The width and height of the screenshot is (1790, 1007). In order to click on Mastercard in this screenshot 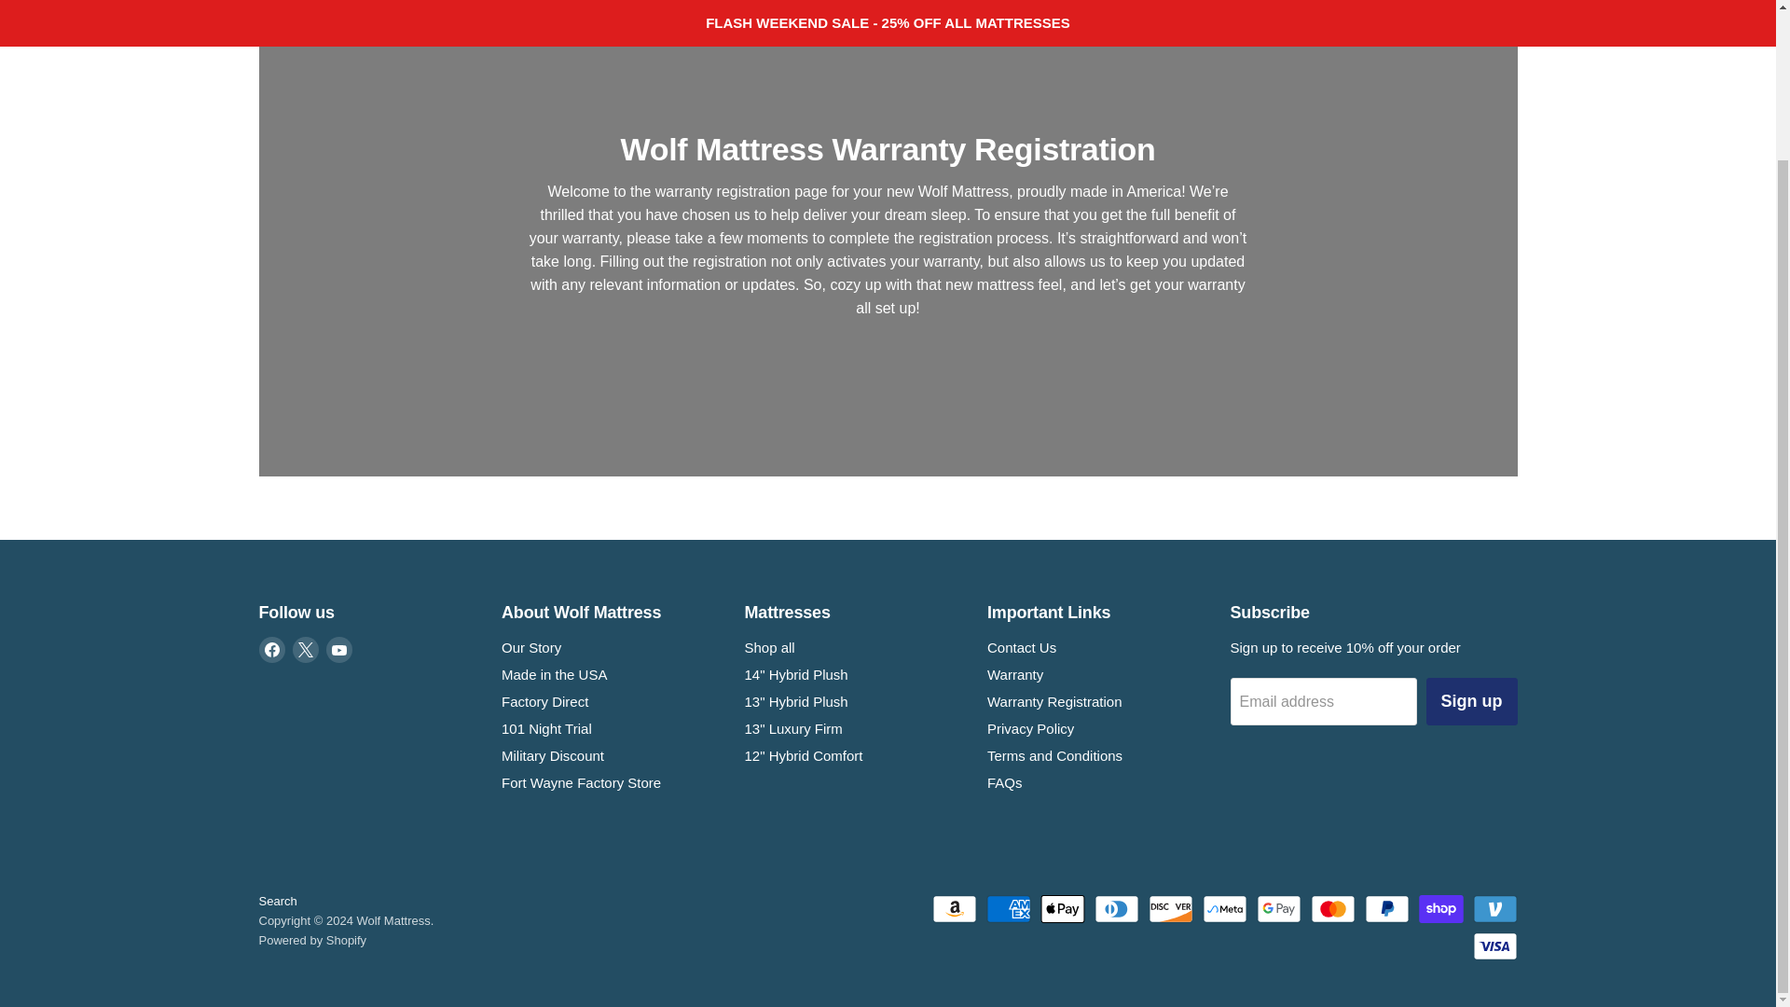, I will do `click(1332, 909)`.